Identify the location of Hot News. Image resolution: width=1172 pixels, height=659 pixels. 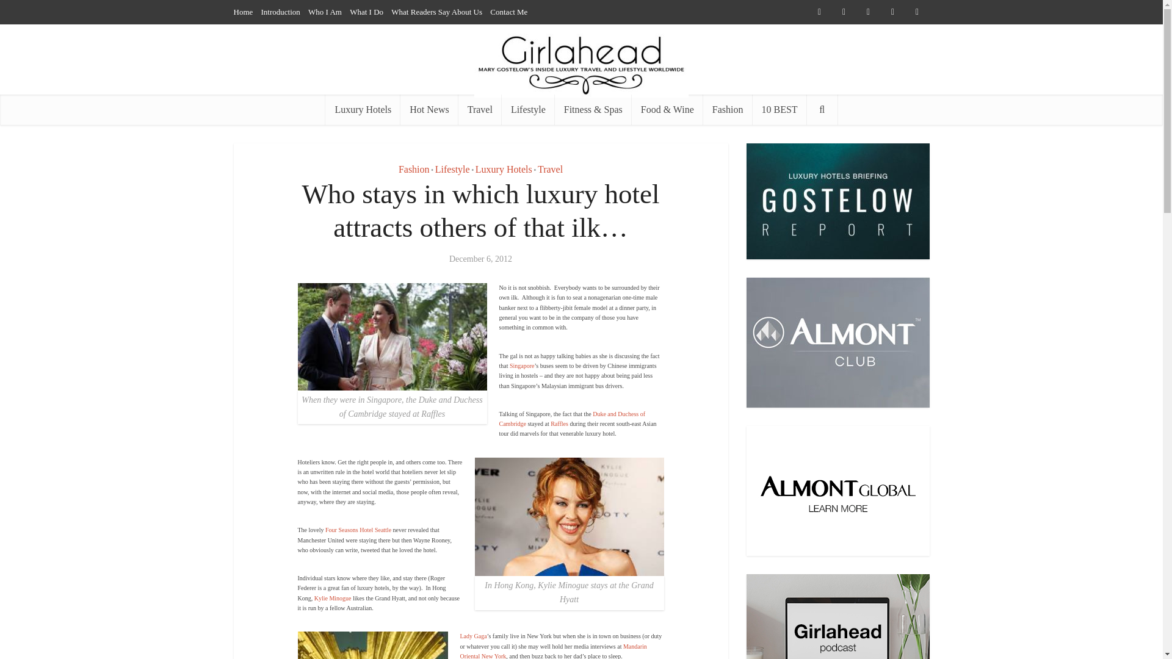
(429, 110).